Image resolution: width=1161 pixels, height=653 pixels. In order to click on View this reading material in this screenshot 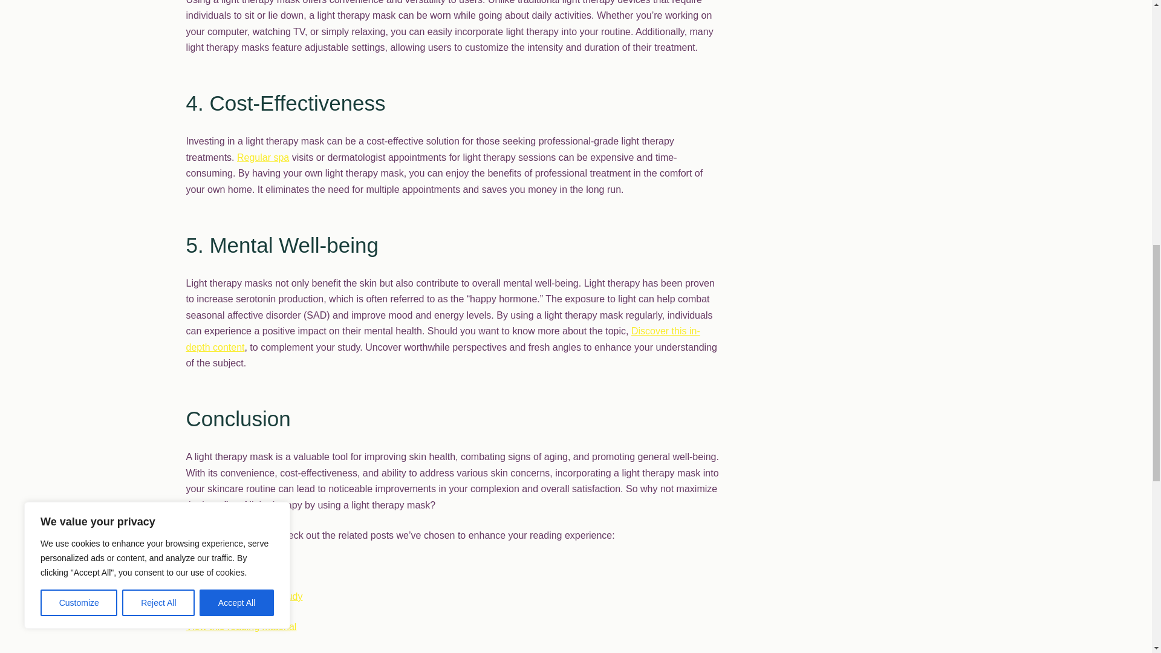, I will do `click(241, 626)`.